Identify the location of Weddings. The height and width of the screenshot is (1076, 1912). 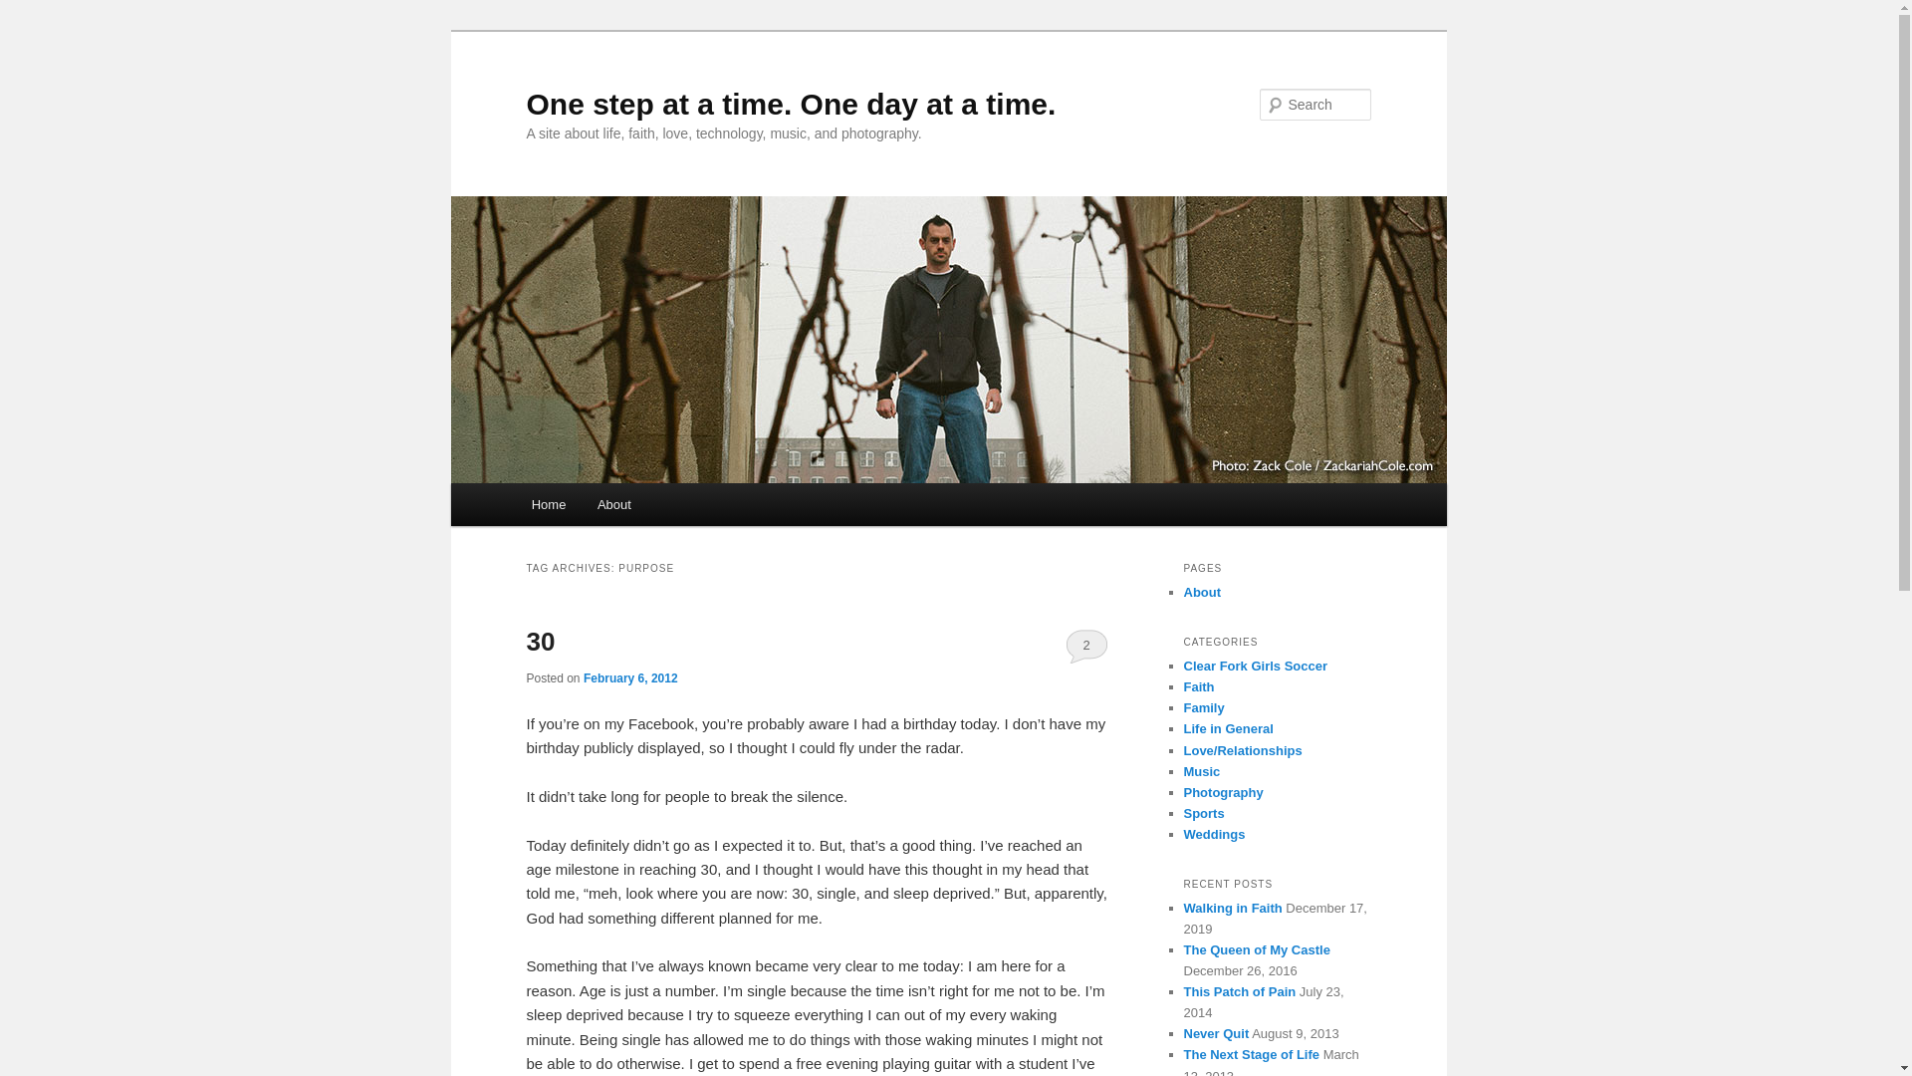
(1213, 834).